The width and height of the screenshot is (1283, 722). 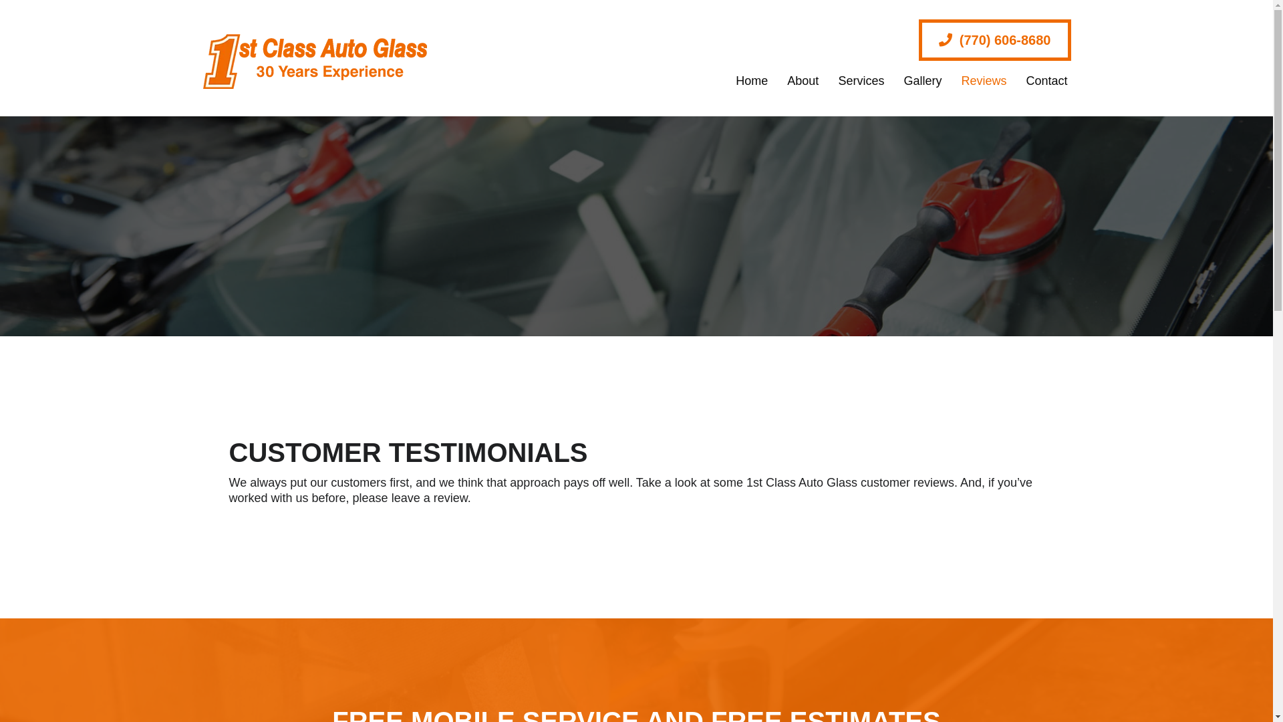 What do you see at coordinates (977, 81) in the screenshot?
I see `Reviews` at bounding box center [977, 81].